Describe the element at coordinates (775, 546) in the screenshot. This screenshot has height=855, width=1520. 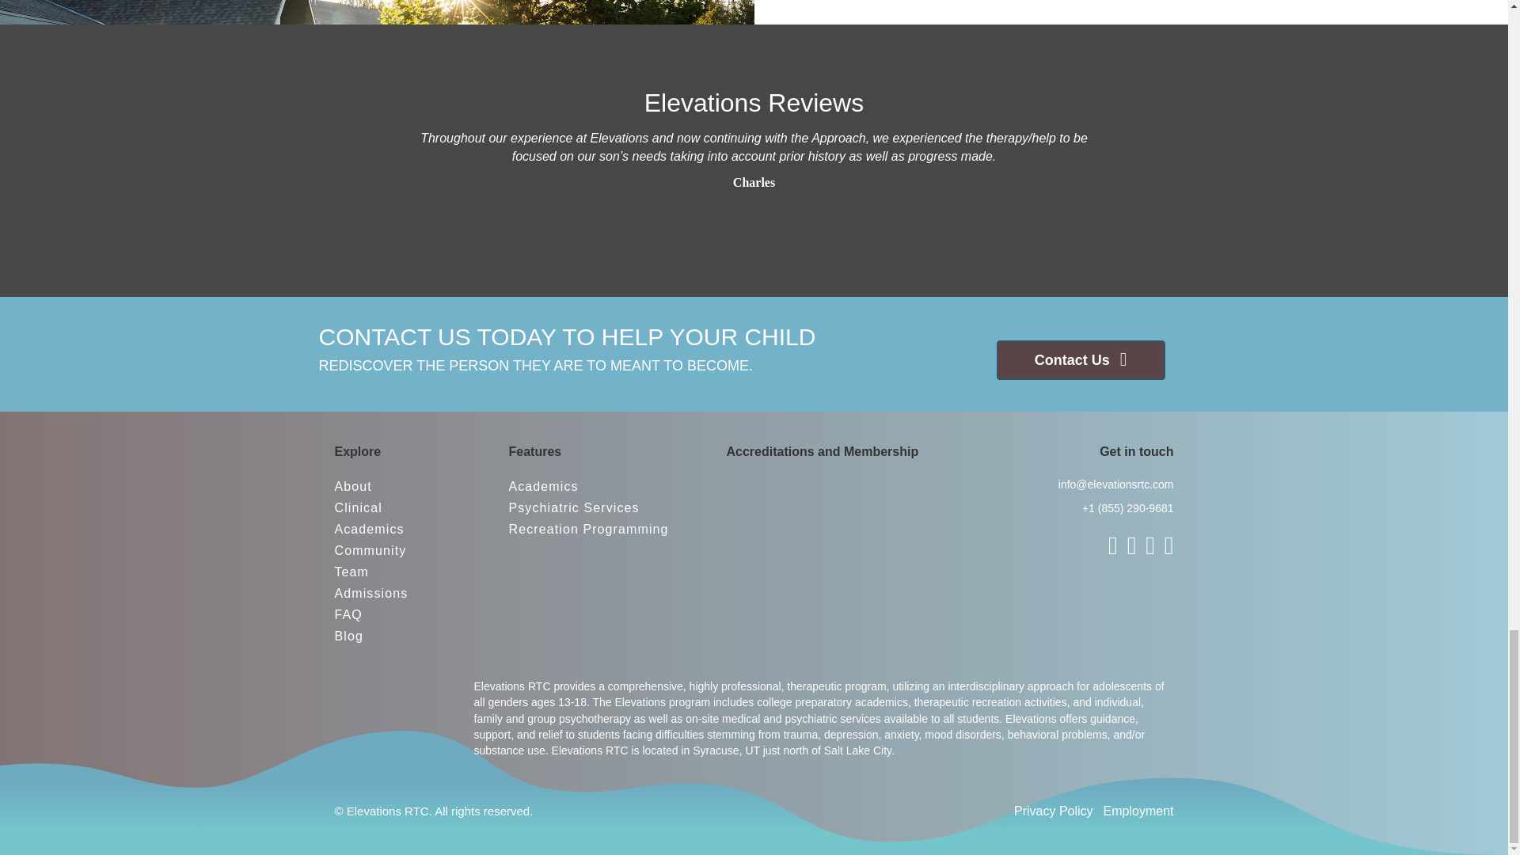
I see `unnamv` at that location.